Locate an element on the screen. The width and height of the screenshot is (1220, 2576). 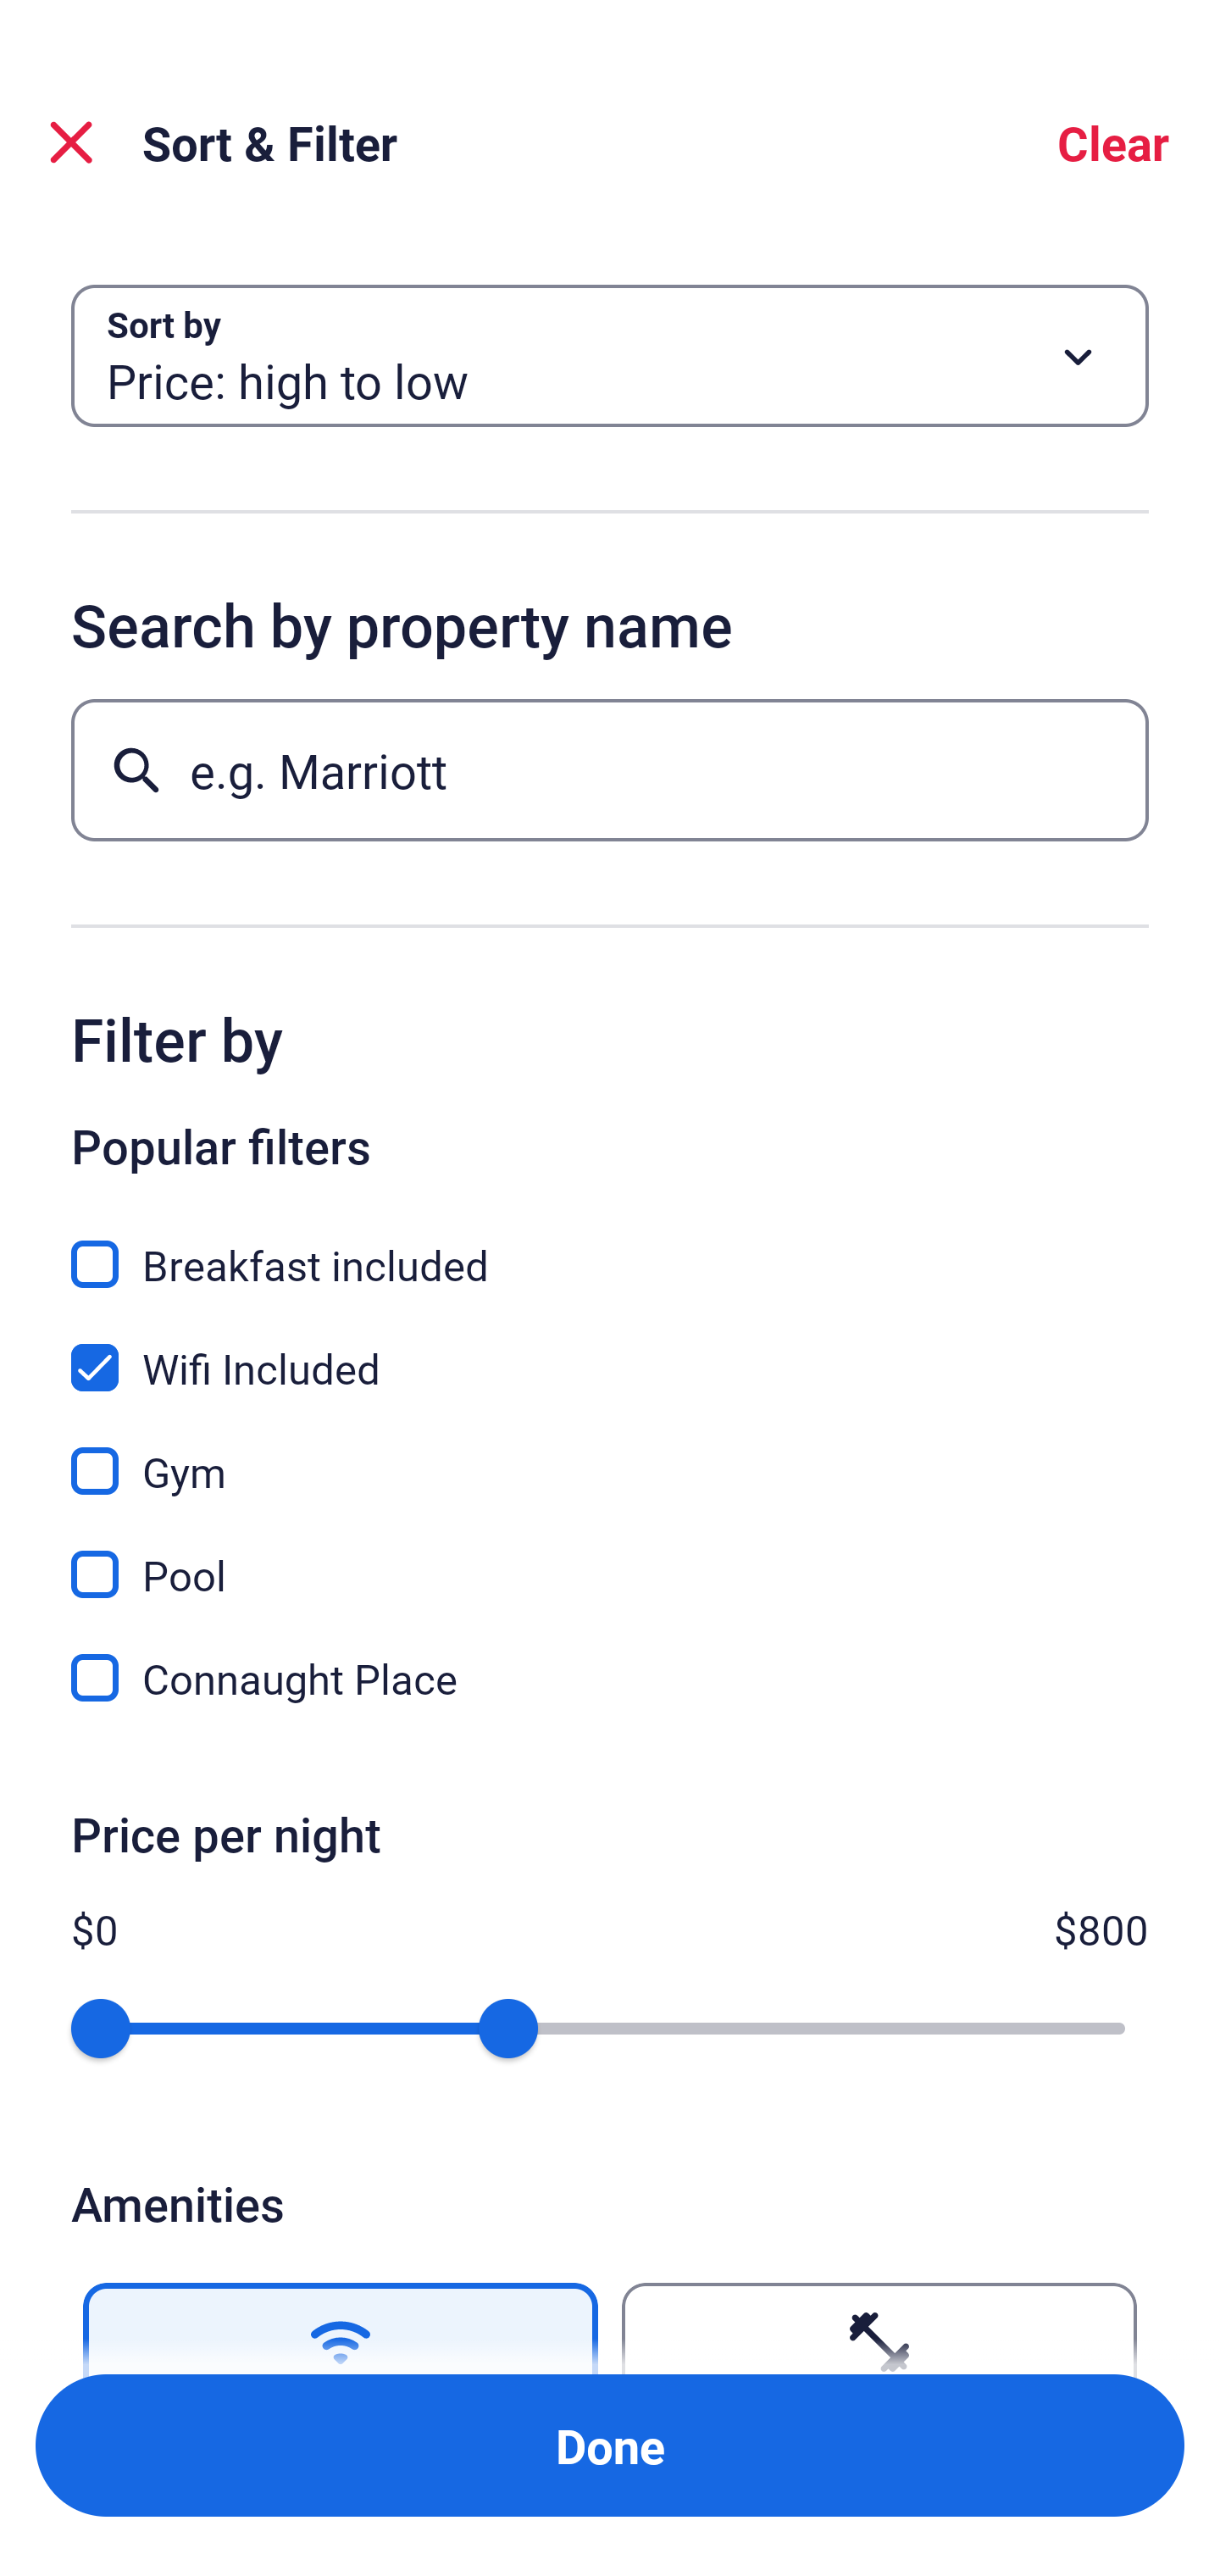
Close Sort and Filter is located at coordinates (71, 142).